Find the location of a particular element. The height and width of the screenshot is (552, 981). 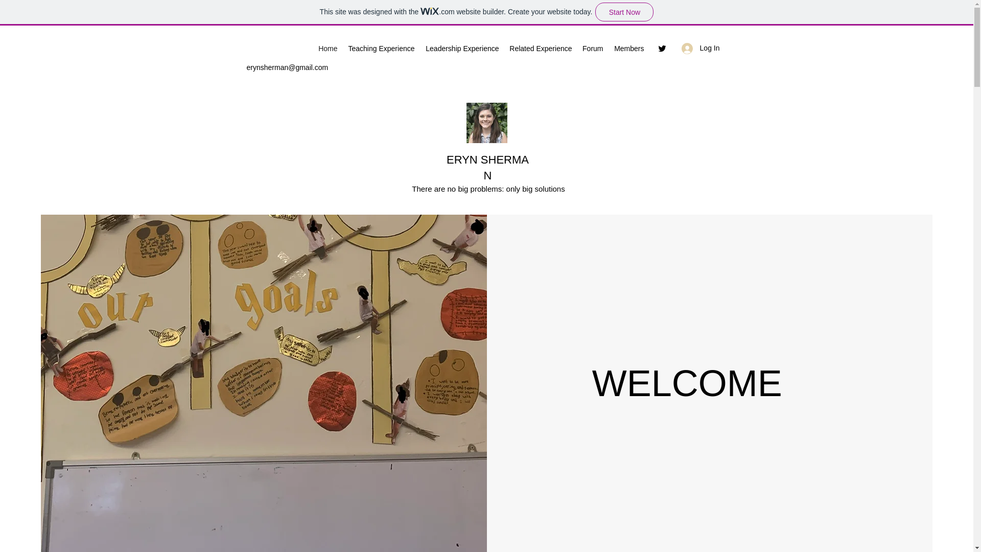

ERYN SHERMAN is located at coordinates (487, 168).